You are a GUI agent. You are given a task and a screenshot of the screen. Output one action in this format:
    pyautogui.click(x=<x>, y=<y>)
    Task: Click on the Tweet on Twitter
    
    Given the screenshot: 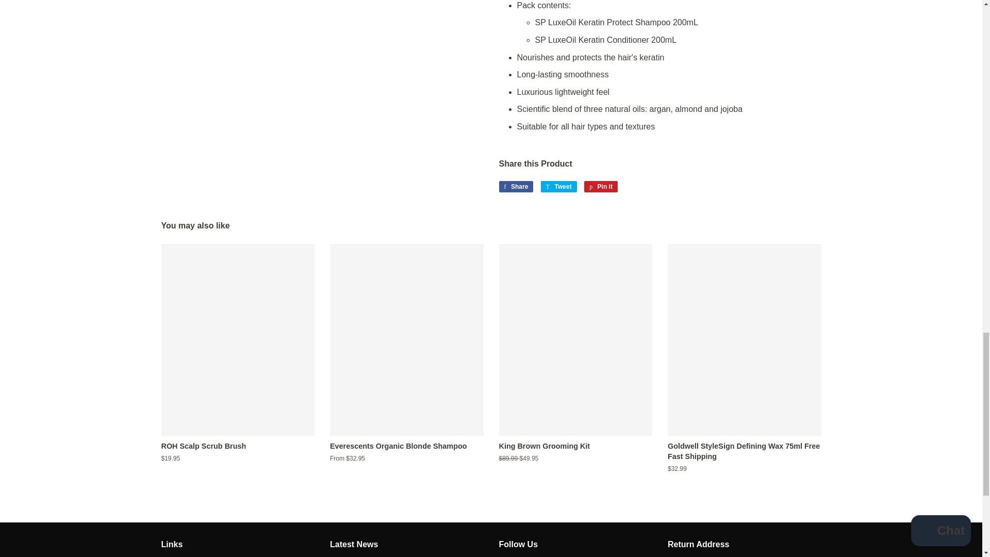 What is the action you would take?
    pyautogui.click(x=559, y=187)
    